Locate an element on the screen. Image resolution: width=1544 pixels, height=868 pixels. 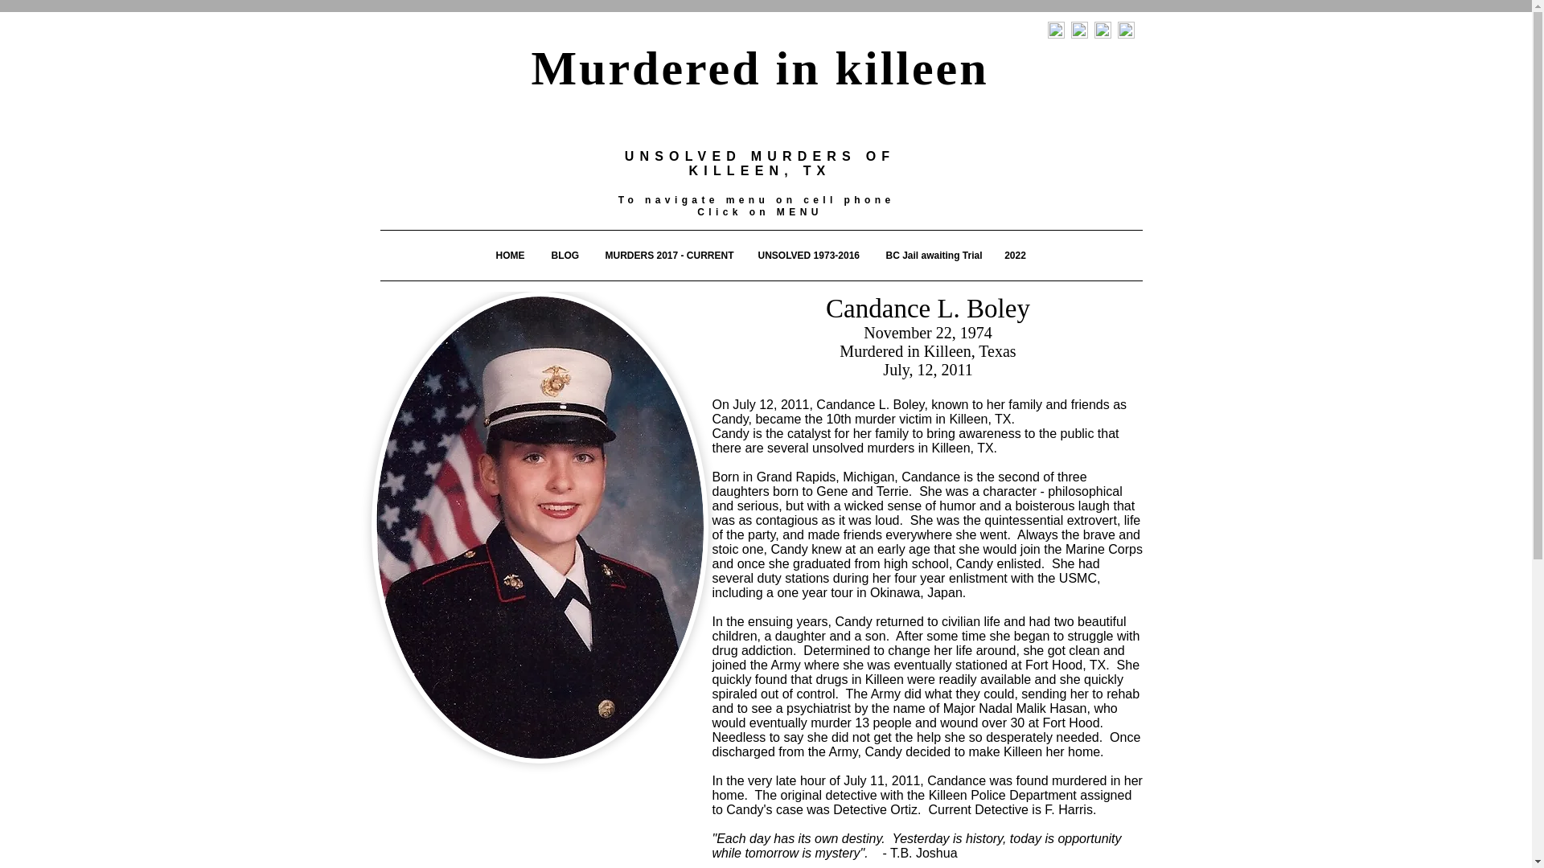
2022 is located at coordinates (1016, 256).